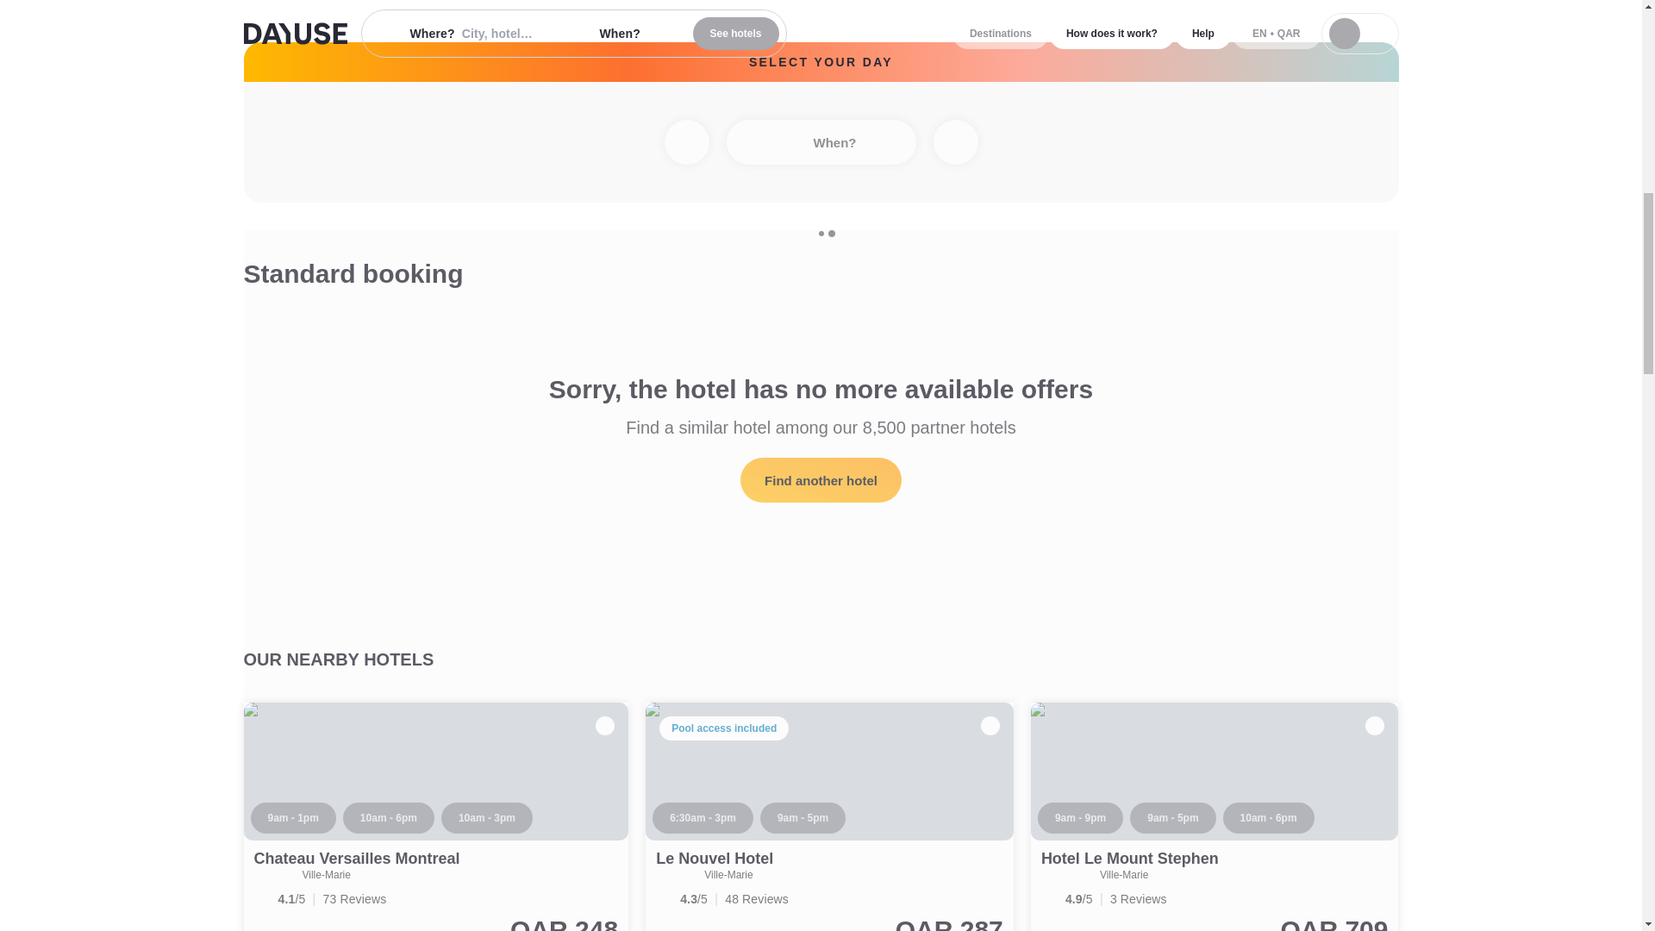 This screenshot has height=931, width=1655. I want to click on 9am - 1pm, so click(292, 817).